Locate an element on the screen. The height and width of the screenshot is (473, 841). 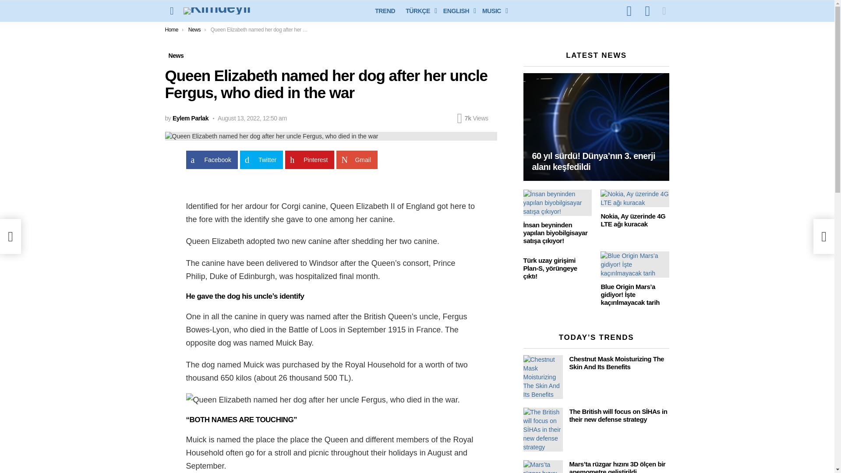
ENGLISH is located at coordinates (457, 11).